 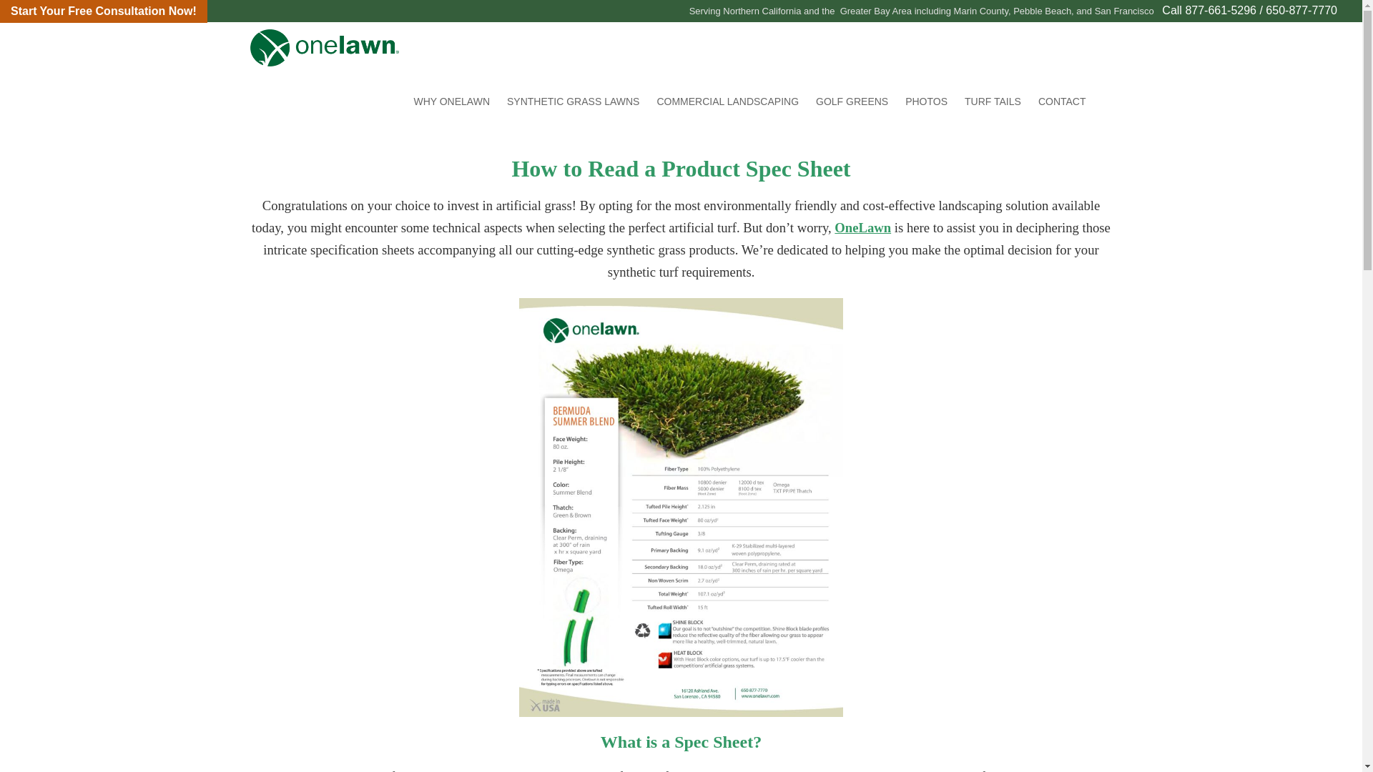 What do you see at coordinates (993, 102) in the screenshot?
I see `TURF TAILS` at bounding box center [993, 102].